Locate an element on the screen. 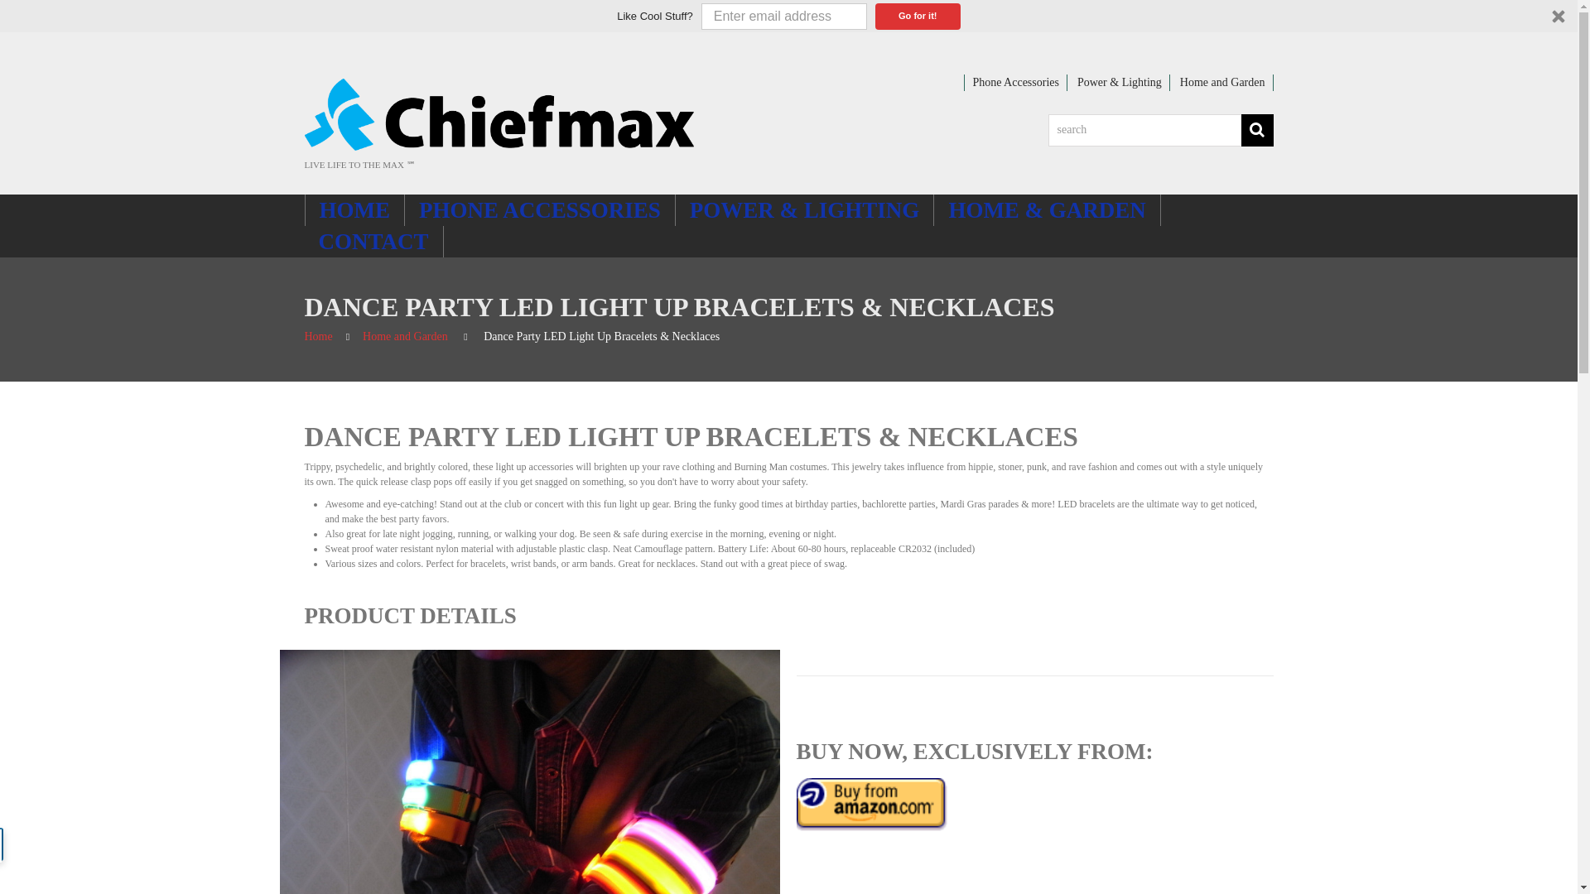  Go for it! is located at coordinates (918, 17).